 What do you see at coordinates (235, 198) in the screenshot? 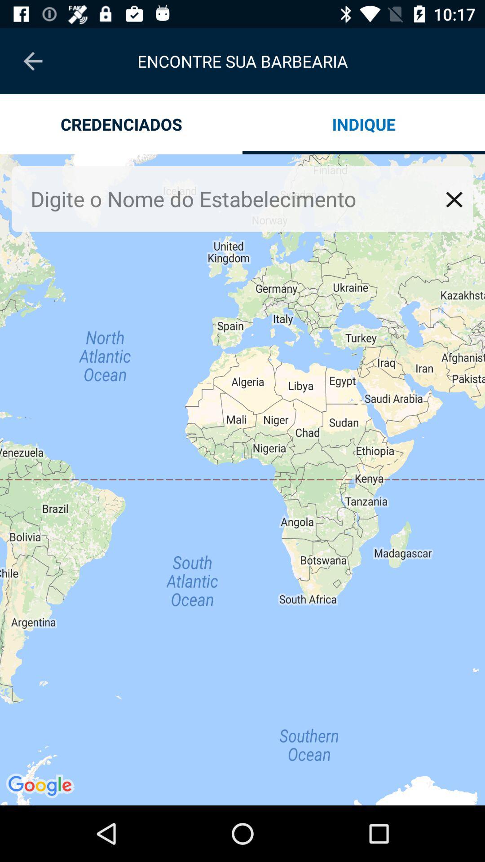
I see `turn off the app below the credenciados app` at bounding box center [235, 198].